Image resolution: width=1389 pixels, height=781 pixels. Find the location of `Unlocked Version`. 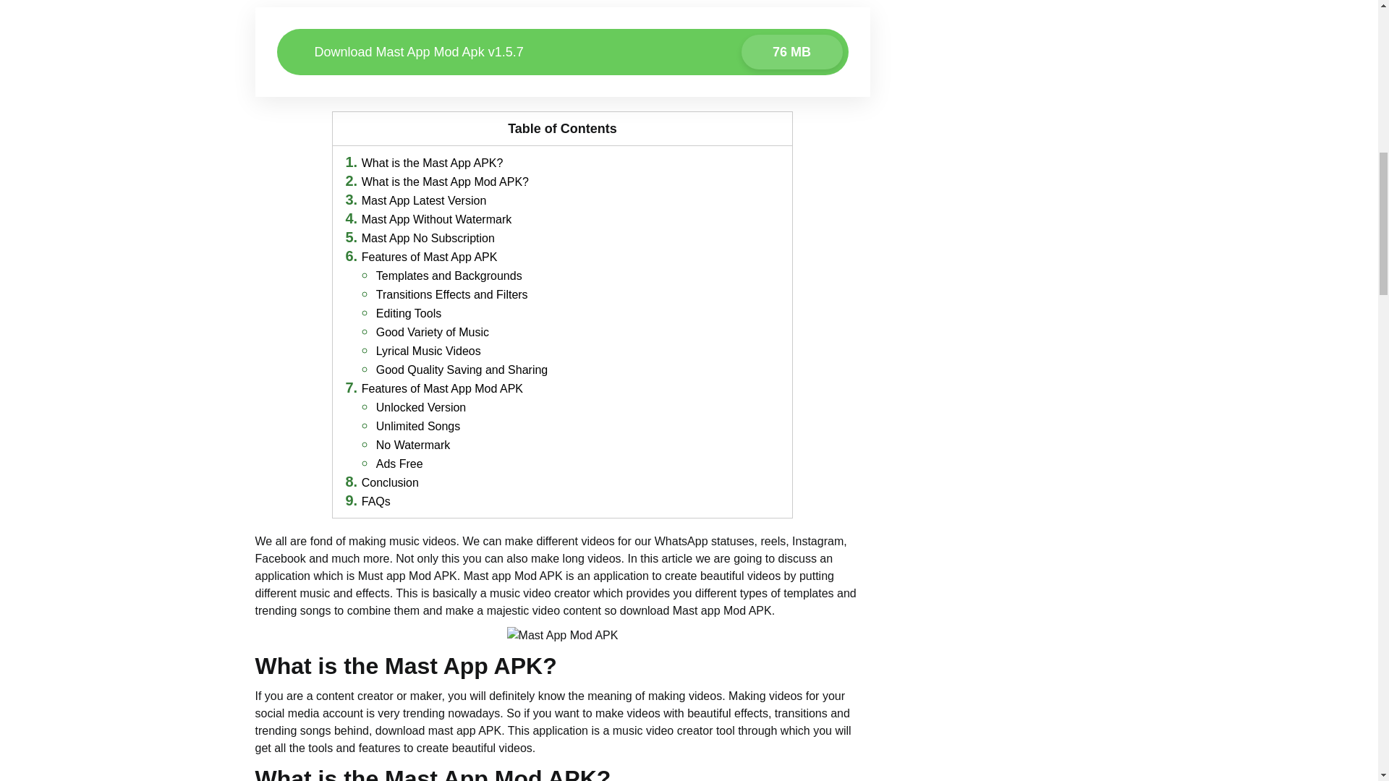

Unlocked Version is located at coordinates (421, 408).